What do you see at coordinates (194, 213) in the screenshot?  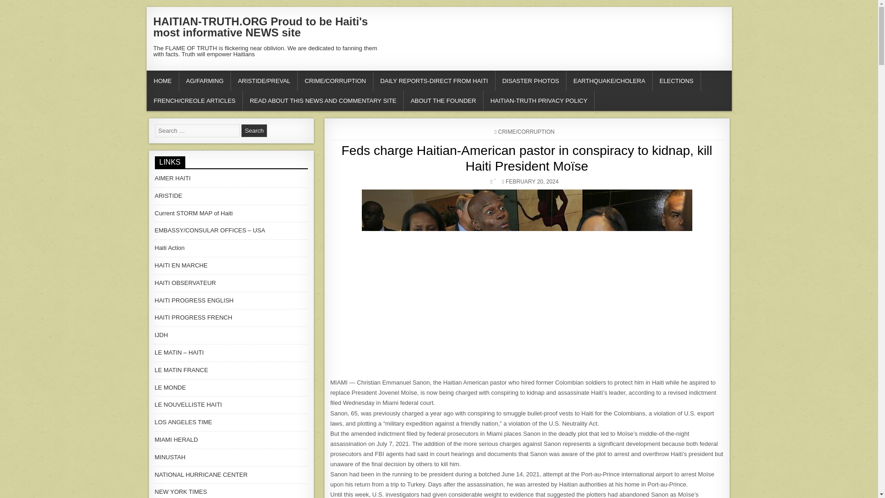 I see `Current STORM MAP of Haiti` at bounding box center [194, 213].